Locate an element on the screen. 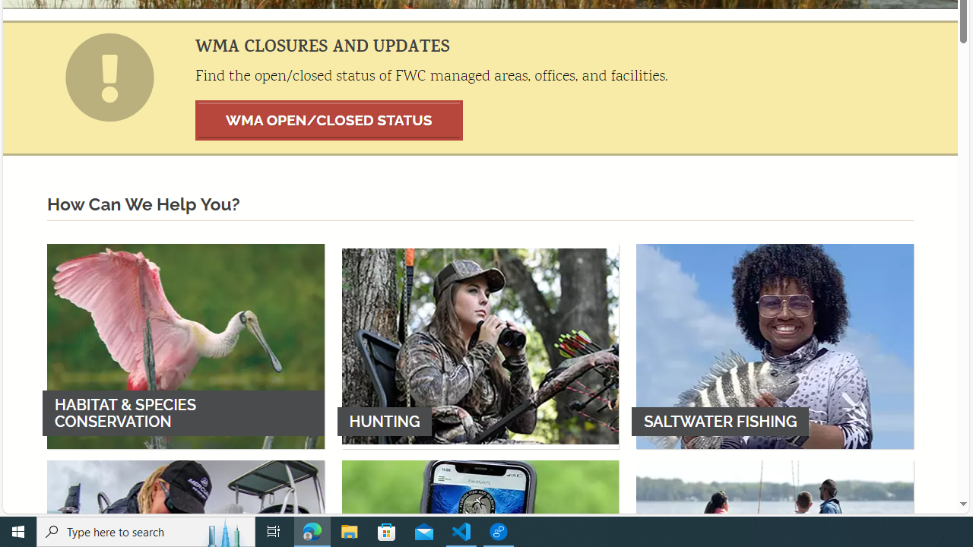 This screenshot has width=973, height=547. HUNTING is located at coordinates (480, 346).